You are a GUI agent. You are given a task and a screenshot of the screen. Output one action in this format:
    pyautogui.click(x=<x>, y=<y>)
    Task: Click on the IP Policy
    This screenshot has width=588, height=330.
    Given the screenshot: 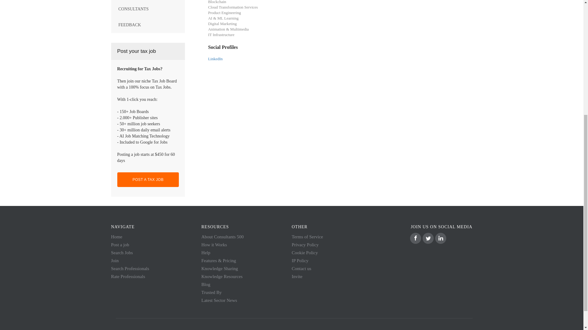 What is the action you would take?
    pyautogui.click(x=300, y=260)
    